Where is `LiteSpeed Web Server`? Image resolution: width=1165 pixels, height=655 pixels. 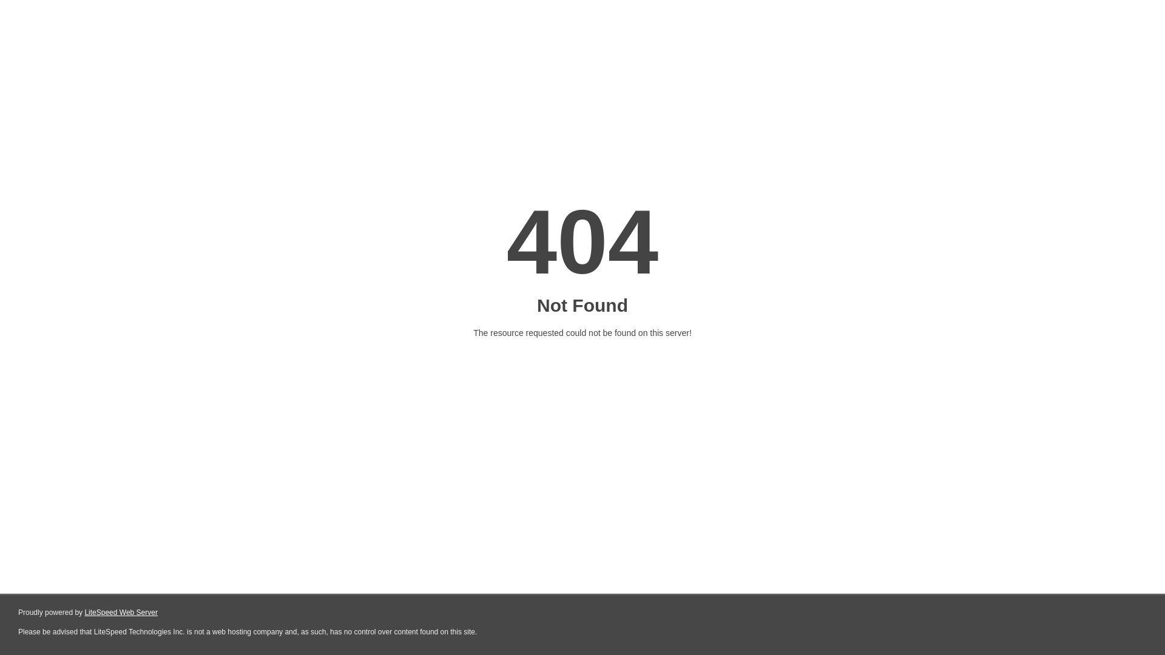 LiteSpeed Web Server is located at coordinates (121, 613).